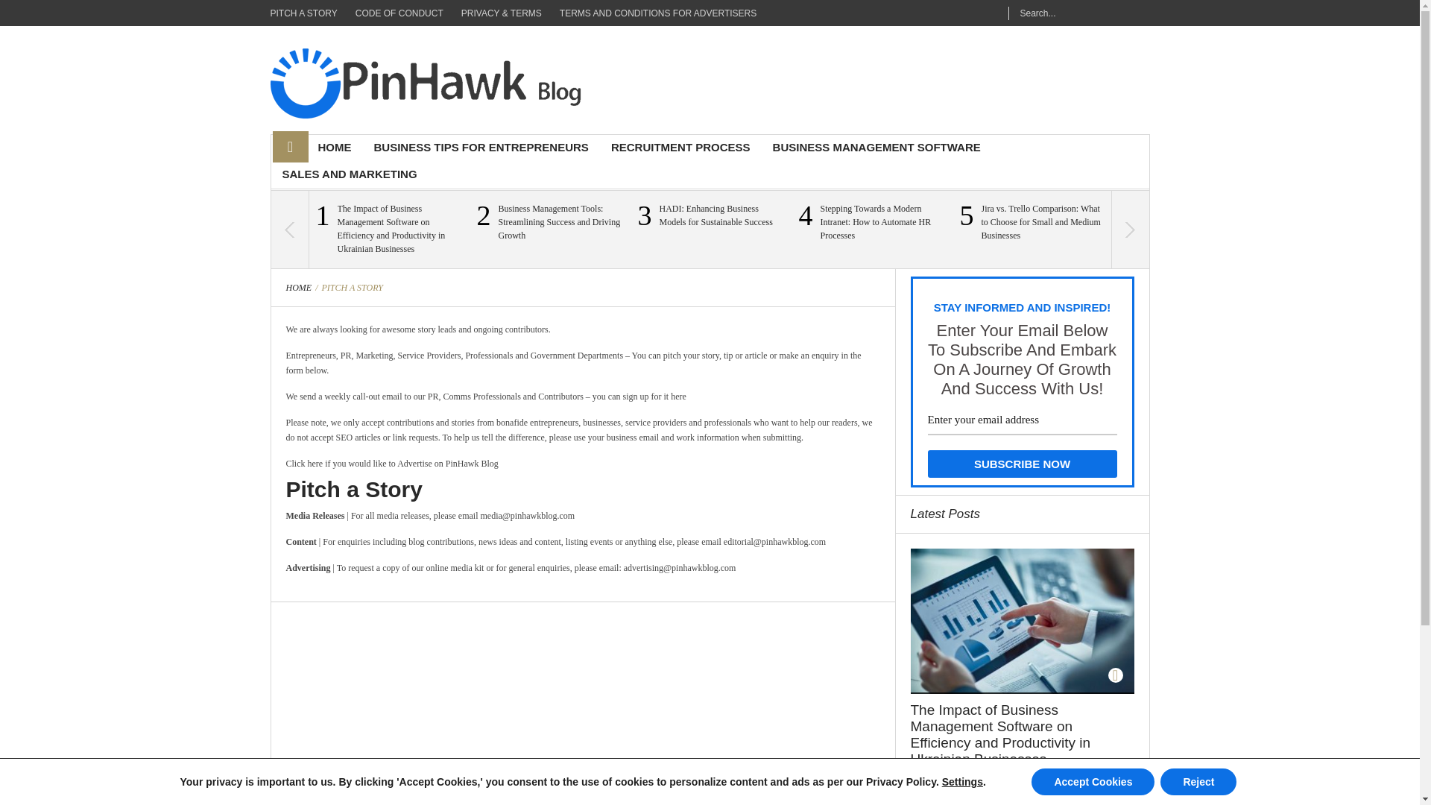 This screenshot has width=1431, height=805. What do you see at coordinates (308, 13) in the screenshot?
I see `PITCH A STORY` at bounding box center [308, 13].